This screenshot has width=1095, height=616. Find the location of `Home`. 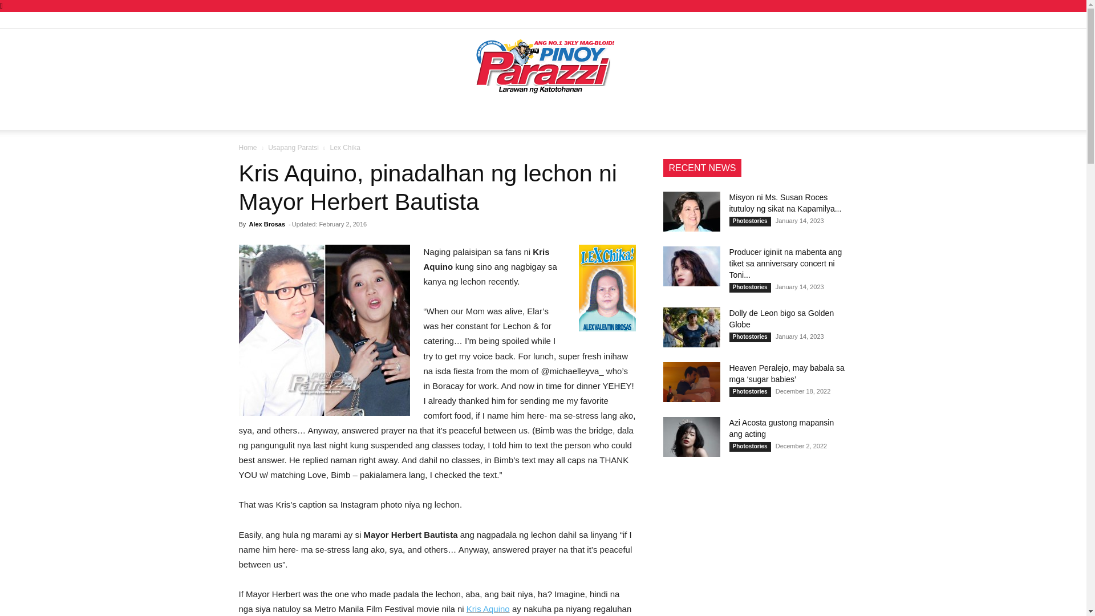

Home is located at coordinates (248, 147).